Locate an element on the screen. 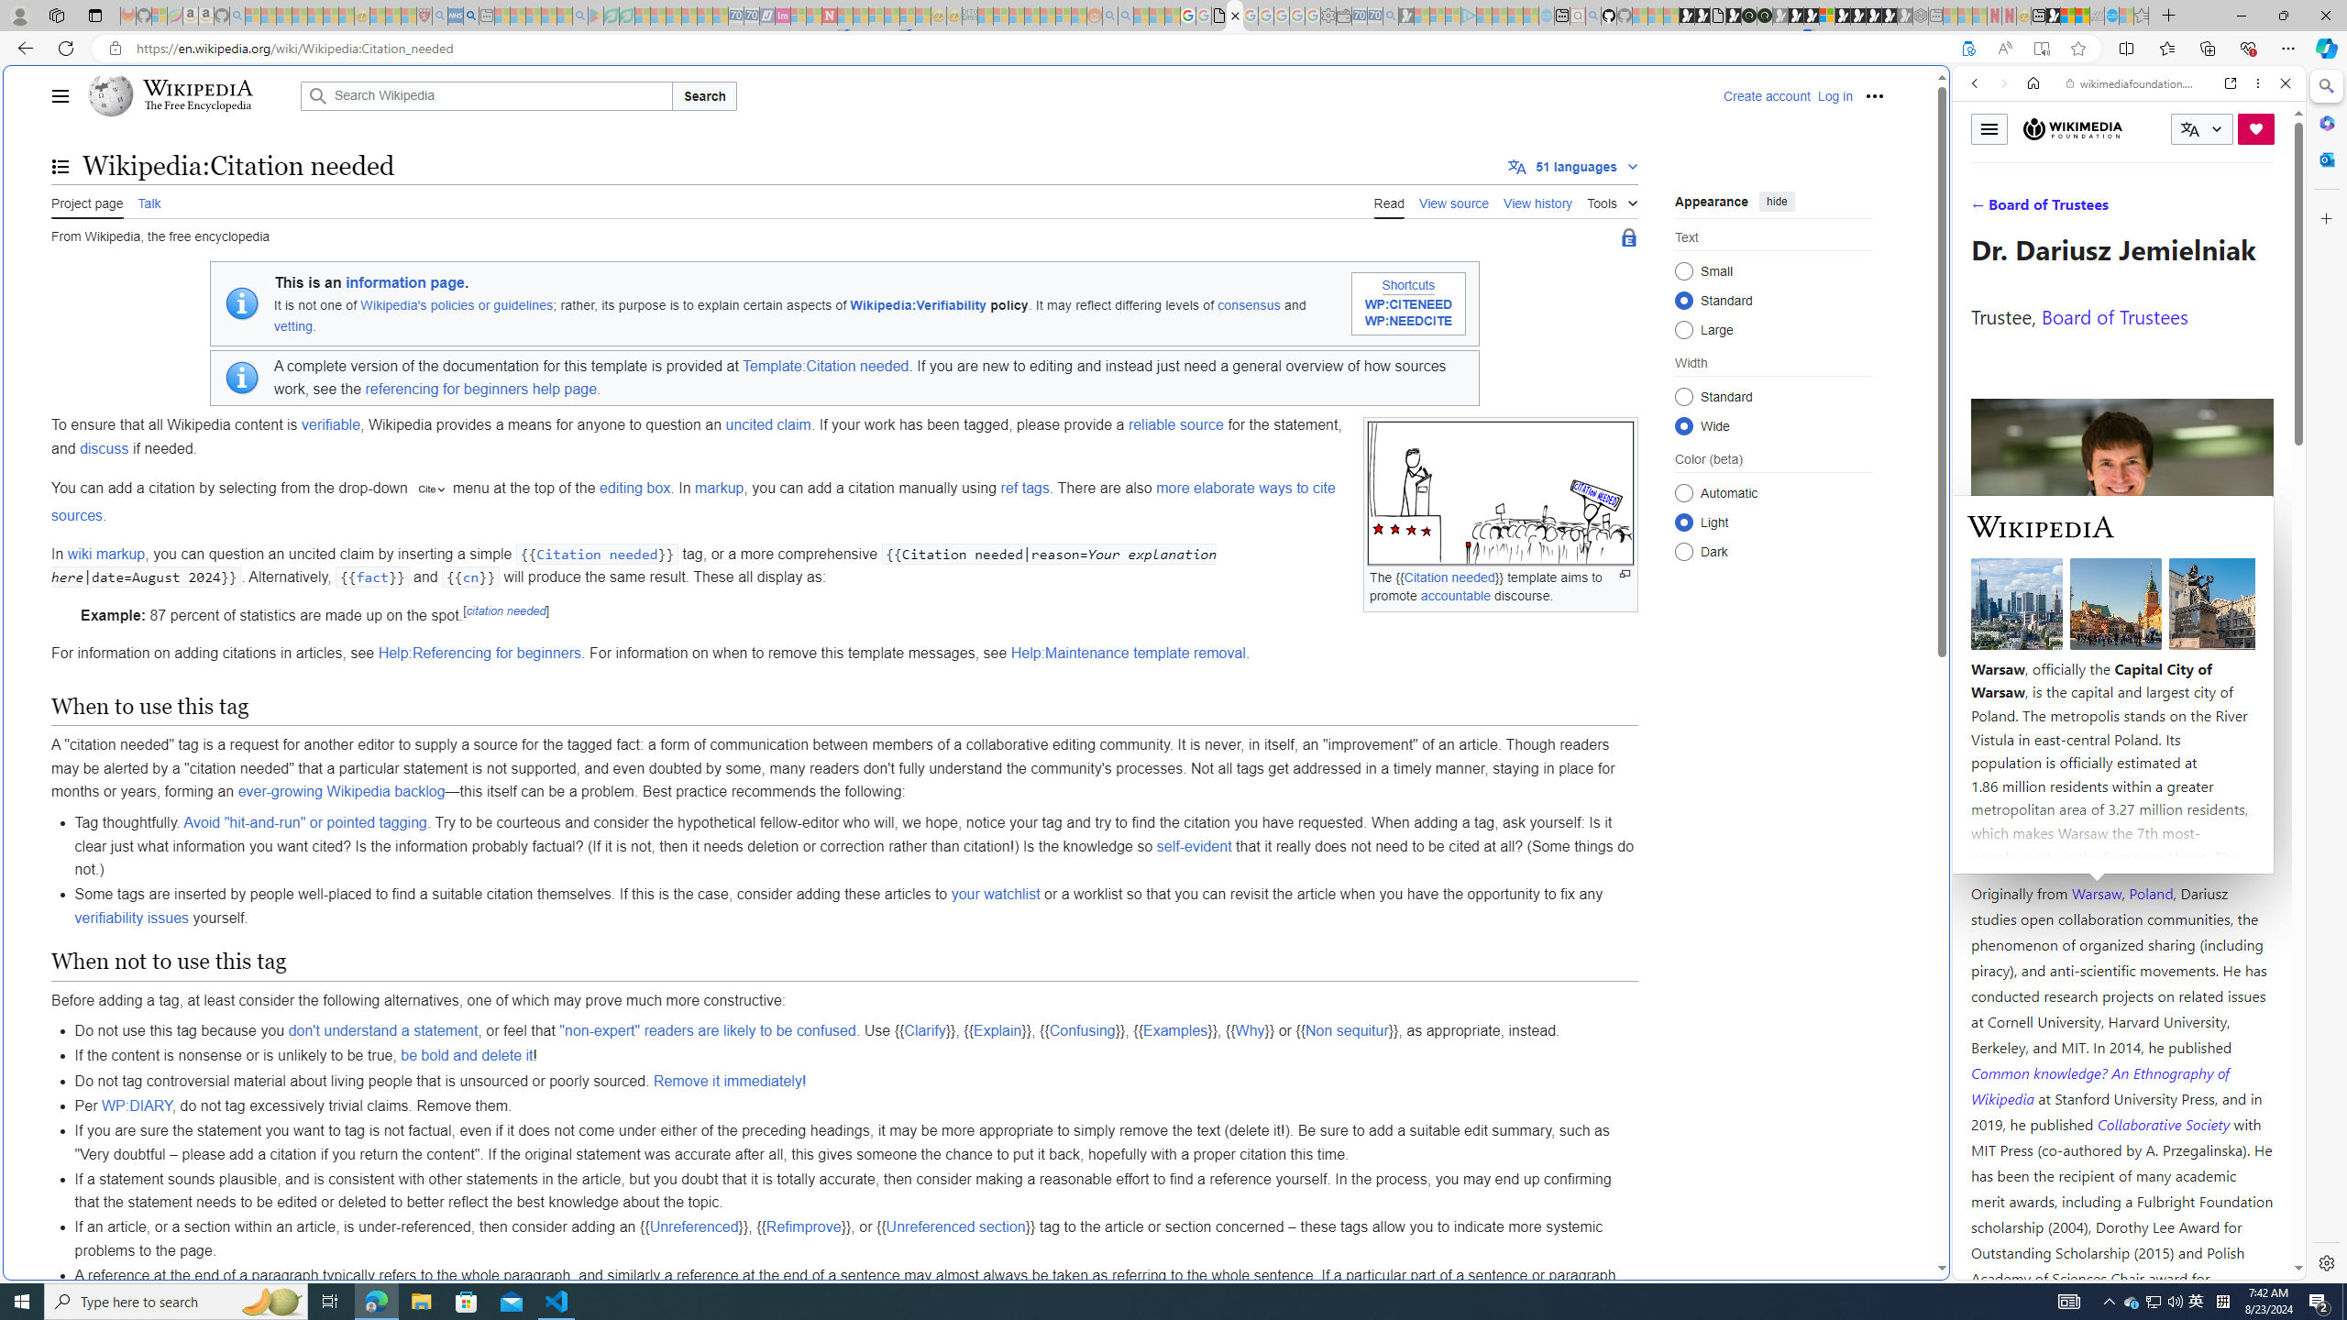  Non sequitur is located at coordinates (1347, 1031).